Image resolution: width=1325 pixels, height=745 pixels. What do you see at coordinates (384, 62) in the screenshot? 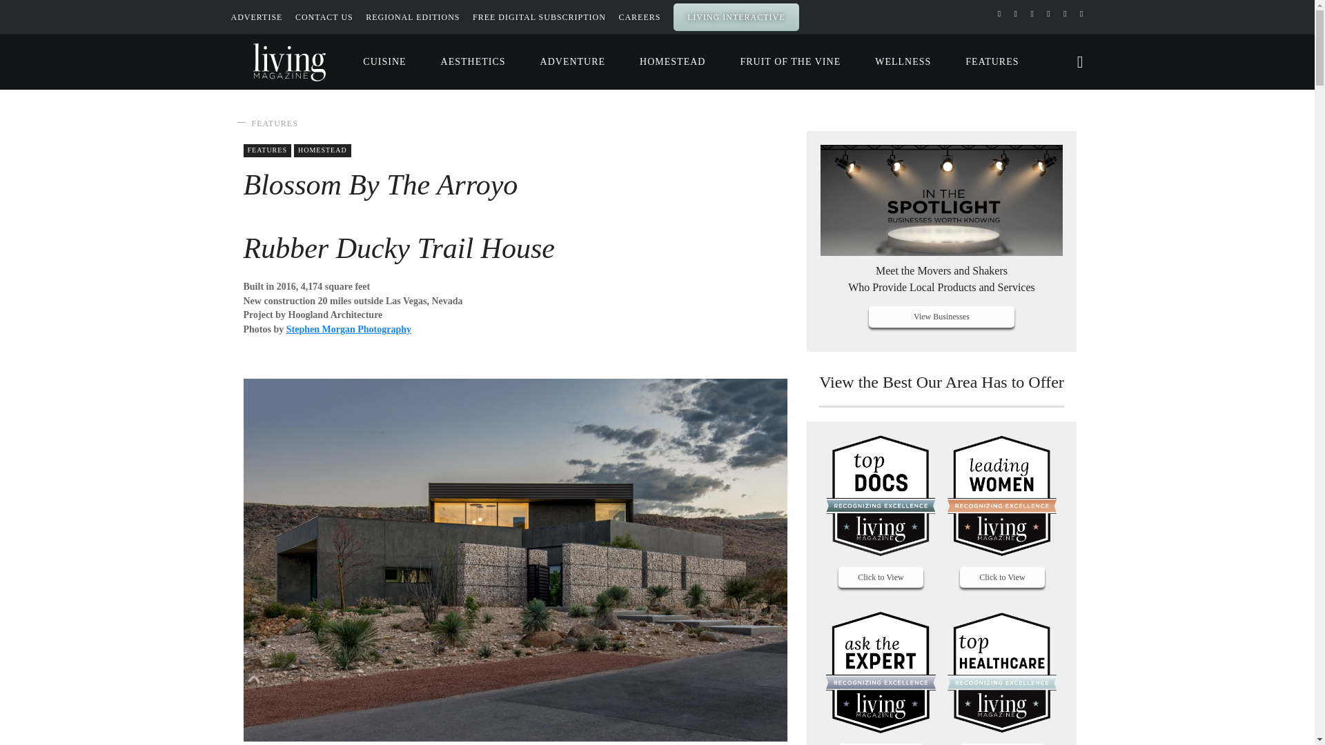
I see `CUISINE` at bounding box center [384, 62].